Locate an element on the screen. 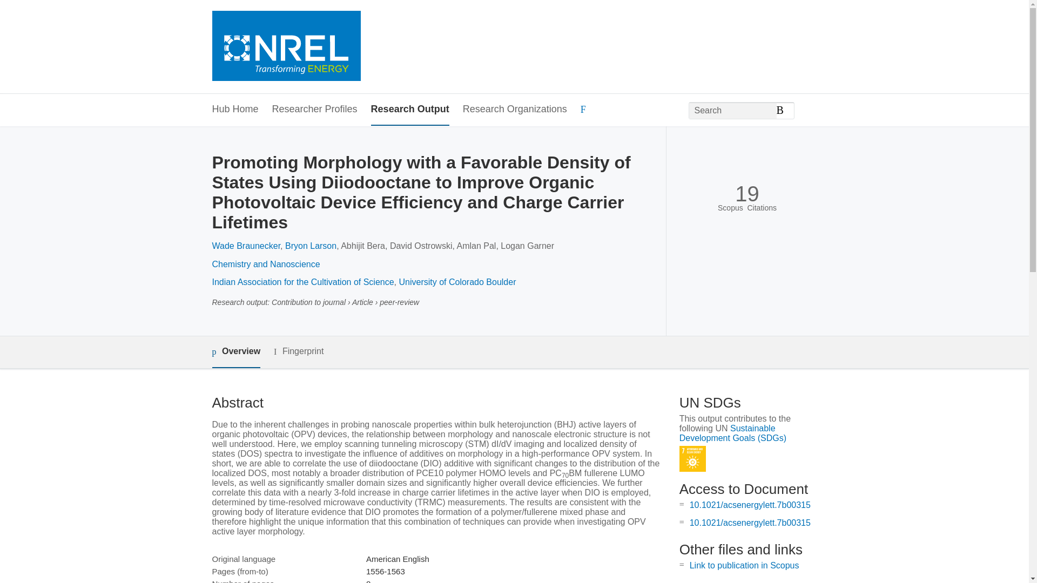  Fingerprint is located at coordinates (298, 352).